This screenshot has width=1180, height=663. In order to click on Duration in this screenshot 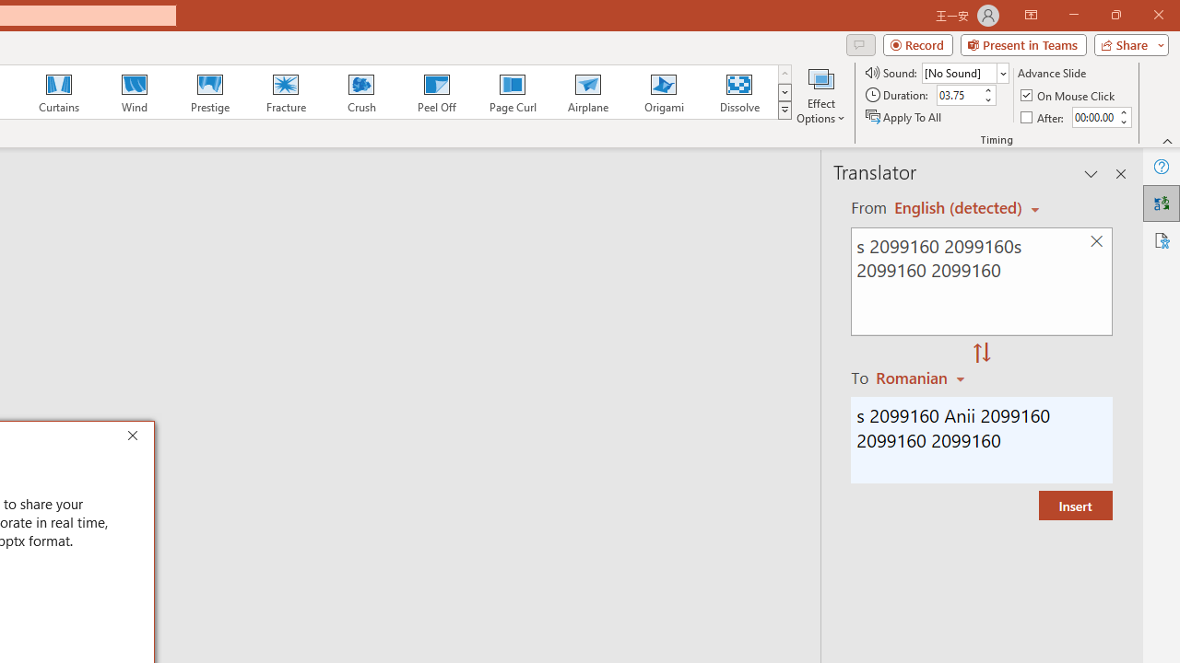, I will do `click(959, 96)`.